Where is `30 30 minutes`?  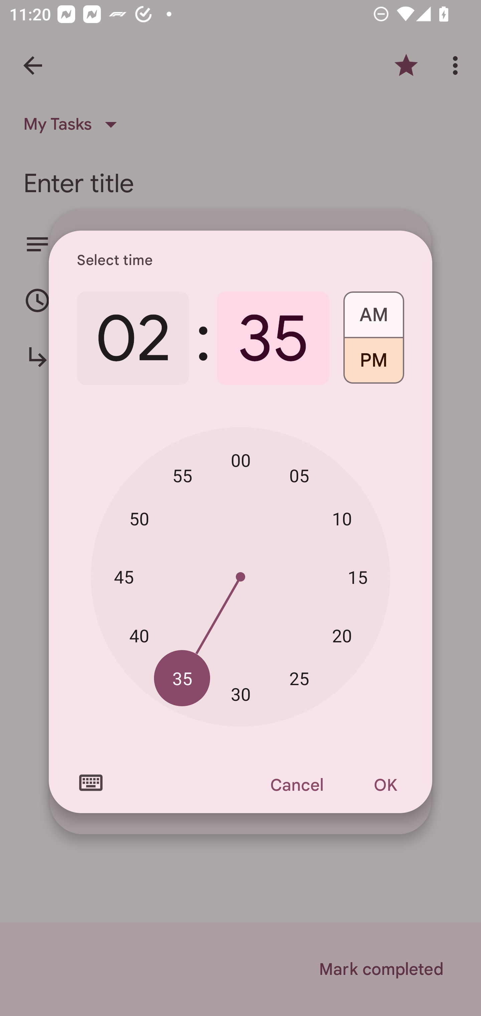
30 30 minutes is located at coordinates (240, 694).